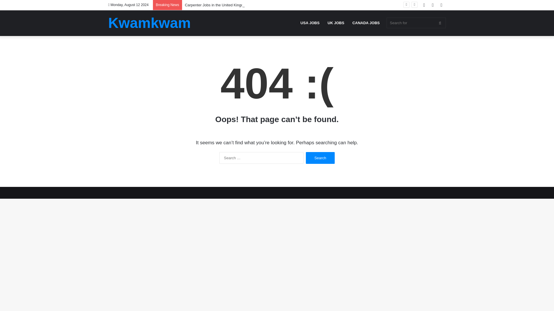  What do you see at coordinates (320, 158) in the screenshot?
I see `Search` at bounding box center [320, 158].